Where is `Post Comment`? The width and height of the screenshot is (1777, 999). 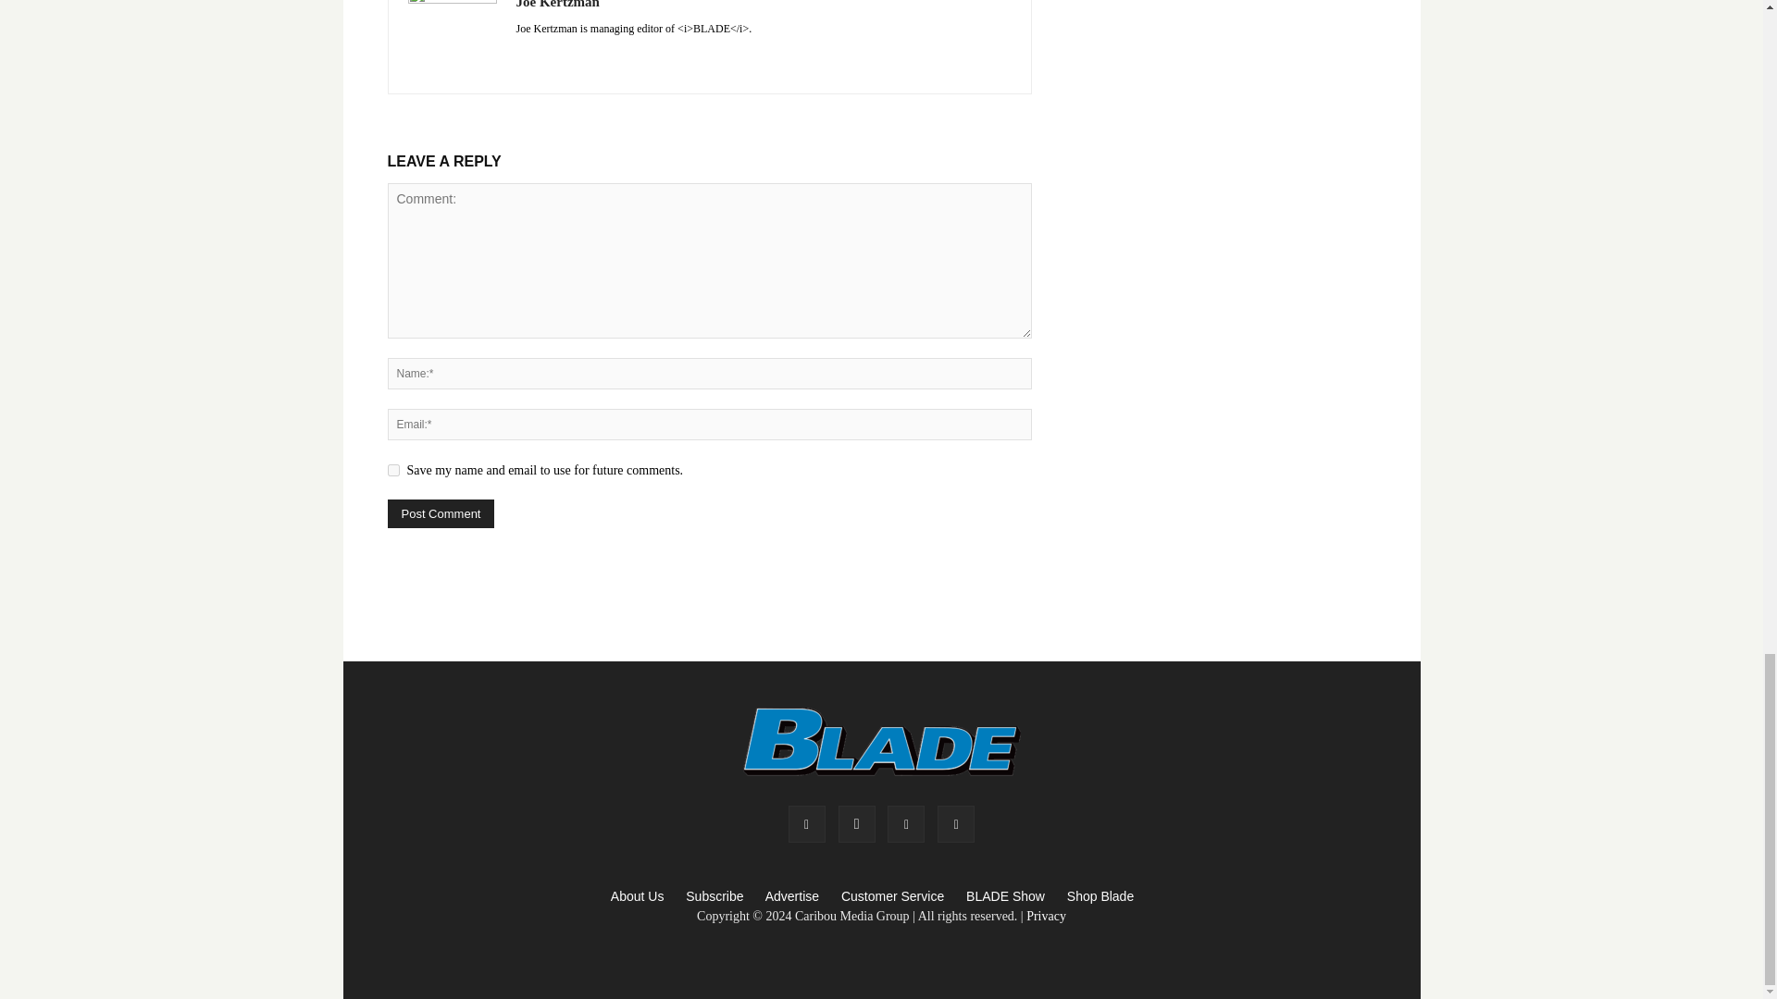 Post Comment is located at coordinates (441, 514).